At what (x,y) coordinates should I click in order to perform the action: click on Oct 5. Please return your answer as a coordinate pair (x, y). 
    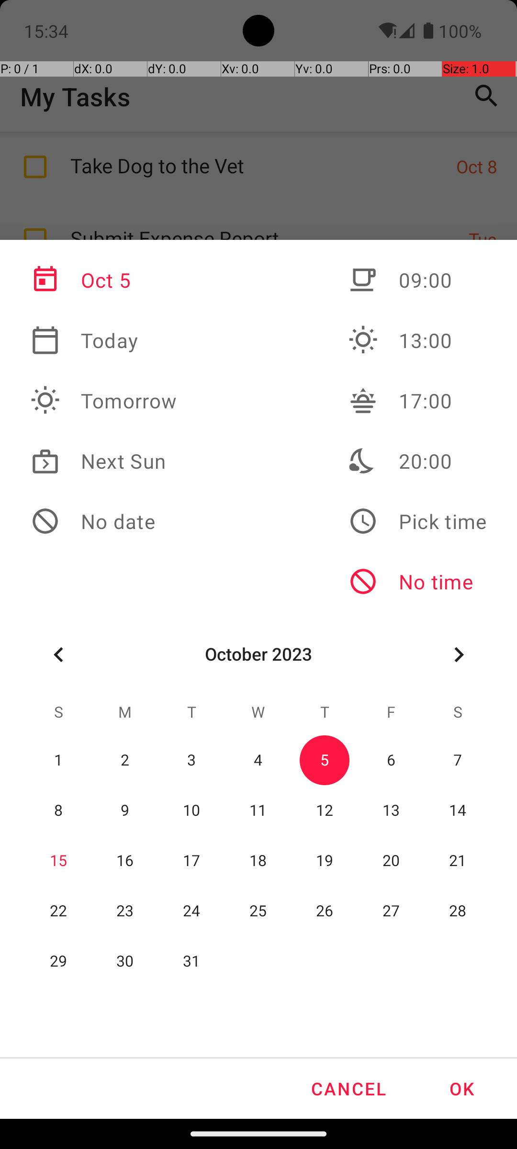
    Looking at the image, I should click on (104, 280).